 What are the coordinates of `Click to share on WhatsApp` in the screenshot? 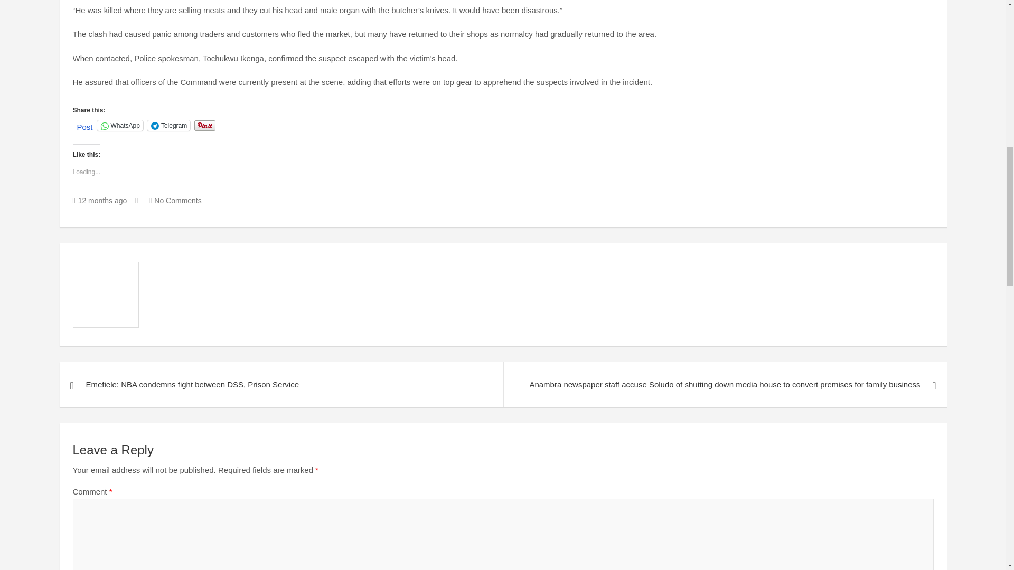 It's located at (120, 126).